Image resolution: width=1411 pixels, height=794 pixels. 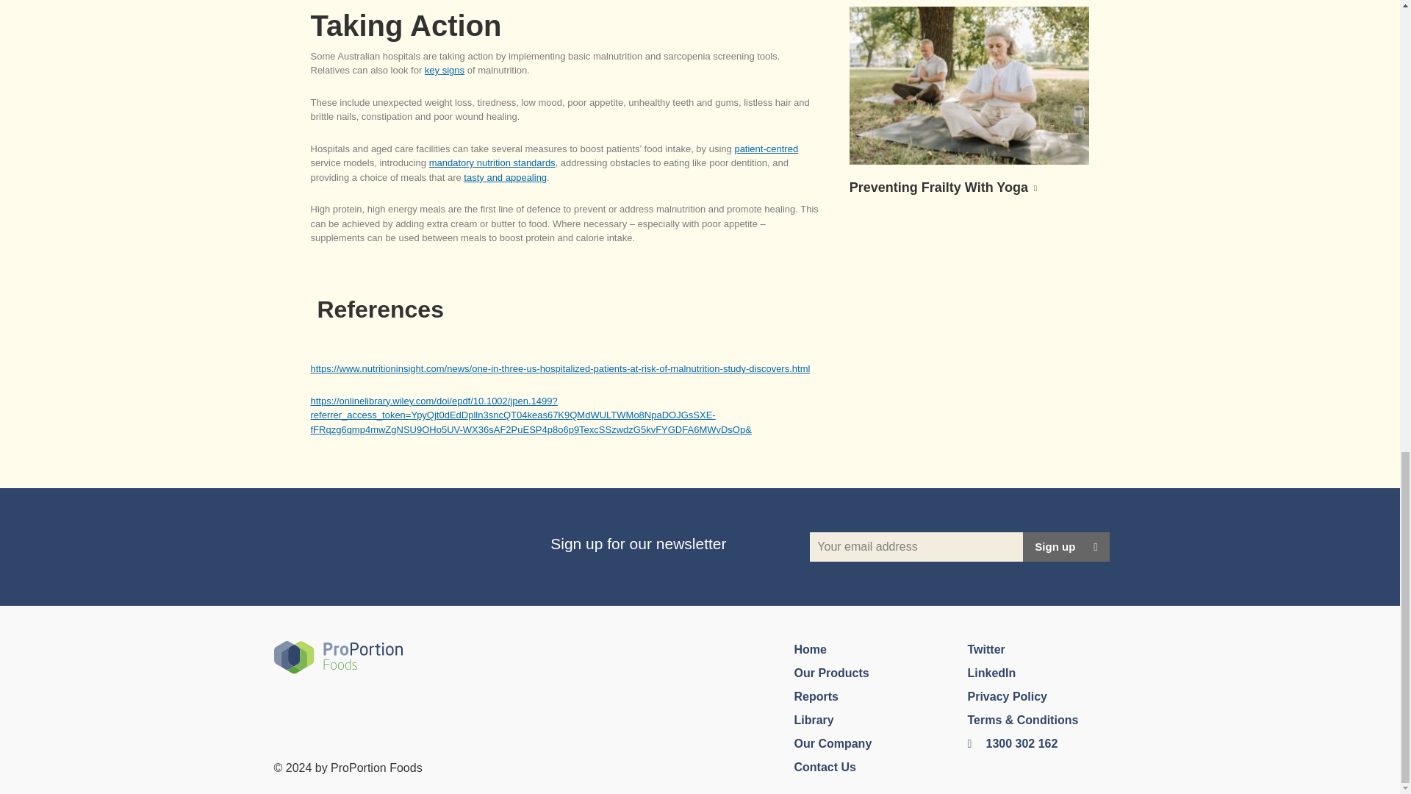 What do you see at coordinates (506, 178) in the screenshot?
I see `tasty and appealing` at bounding box center [506, 178].